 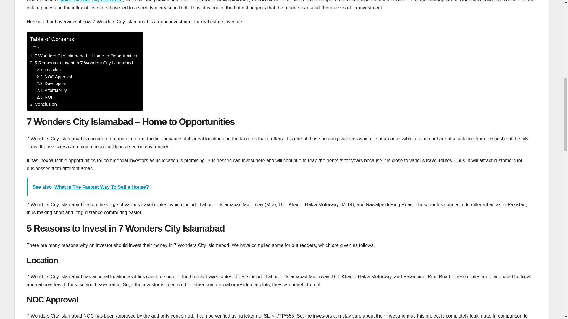 What do you see at coordinates (43, 104) in the screenshot?
I see `Conclusion` at bounding box center [43, 104].